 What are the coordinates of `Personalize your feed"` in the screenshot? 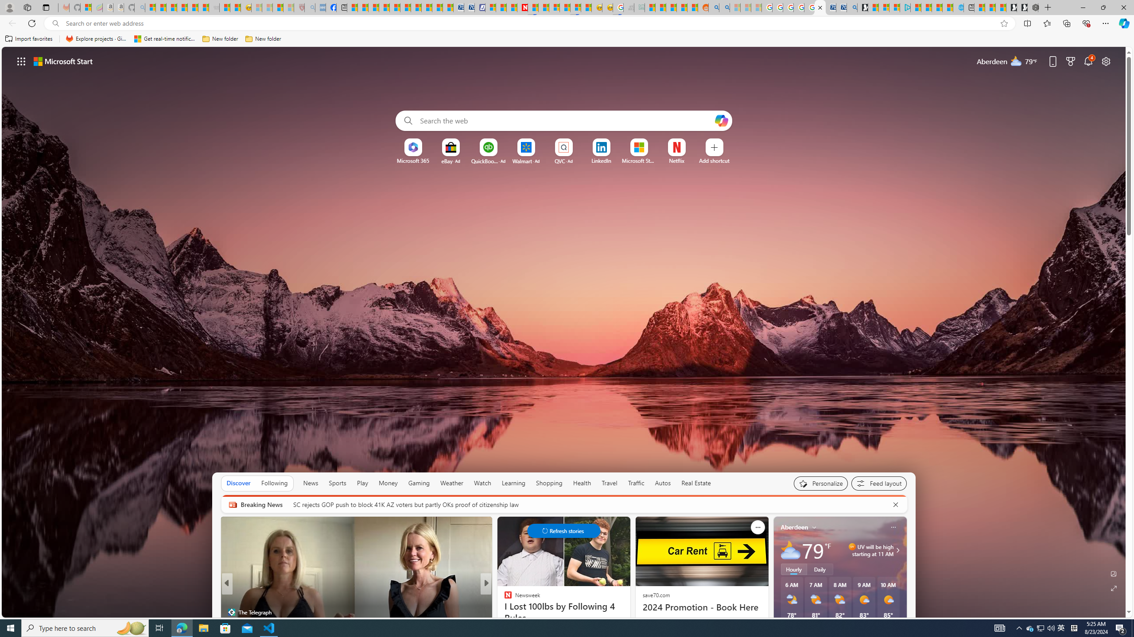 It's located at (821, 483).